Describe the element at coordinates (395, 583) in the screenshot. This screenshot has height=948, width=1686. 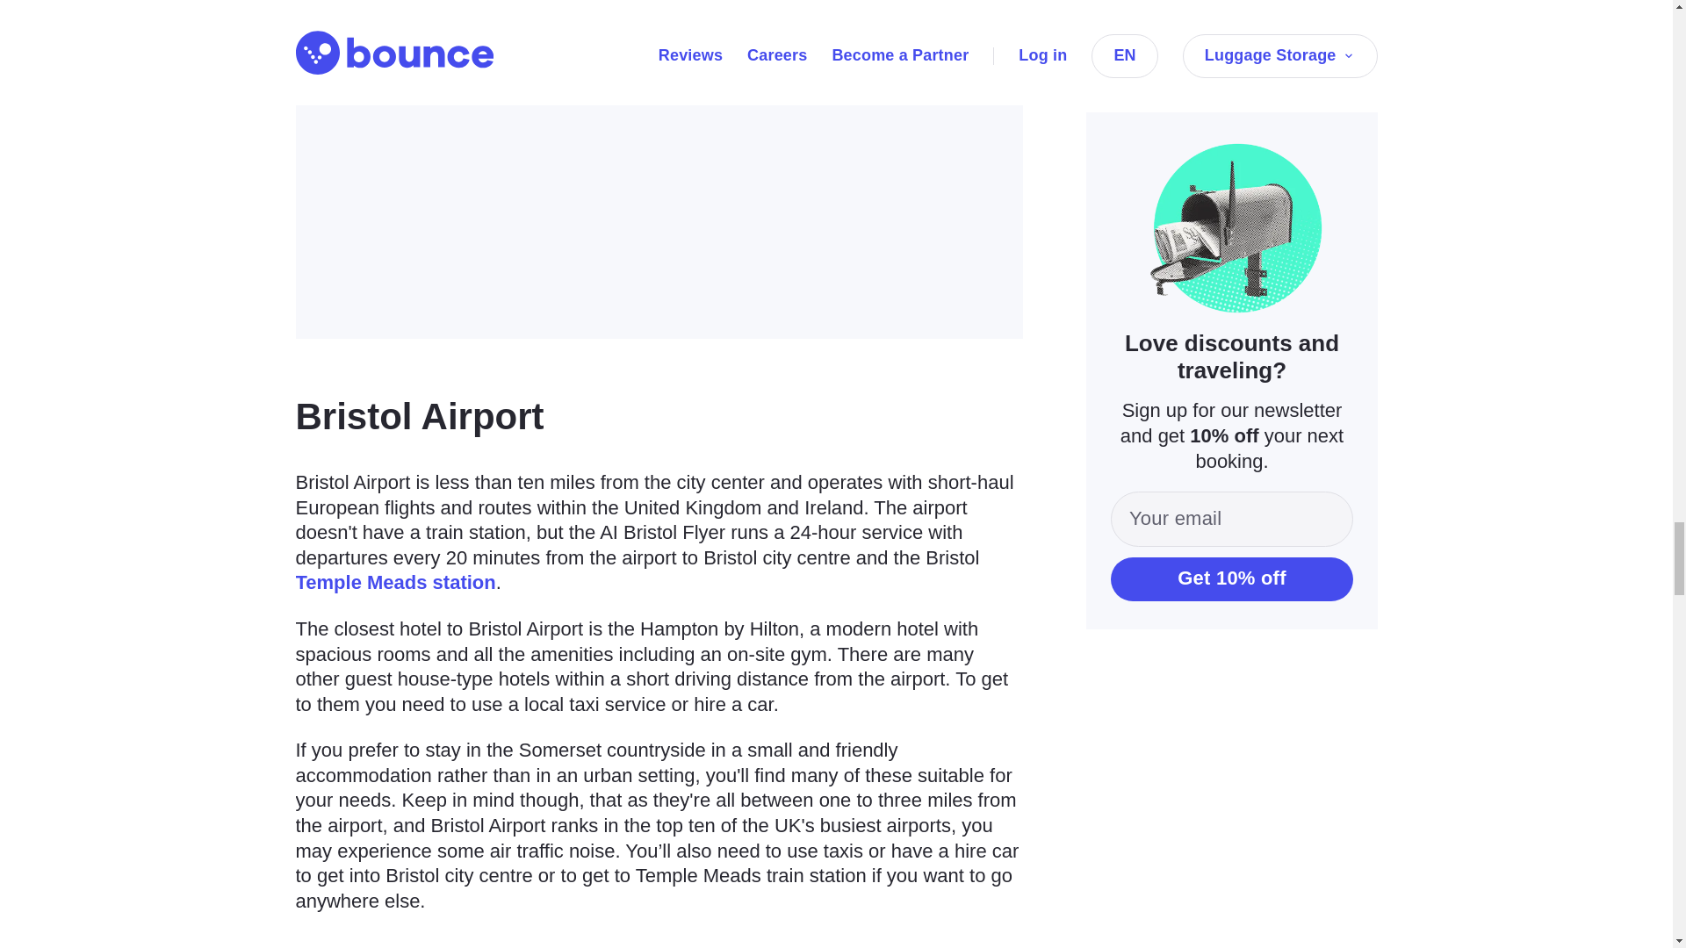
I see `Temple Meads station` at that location.